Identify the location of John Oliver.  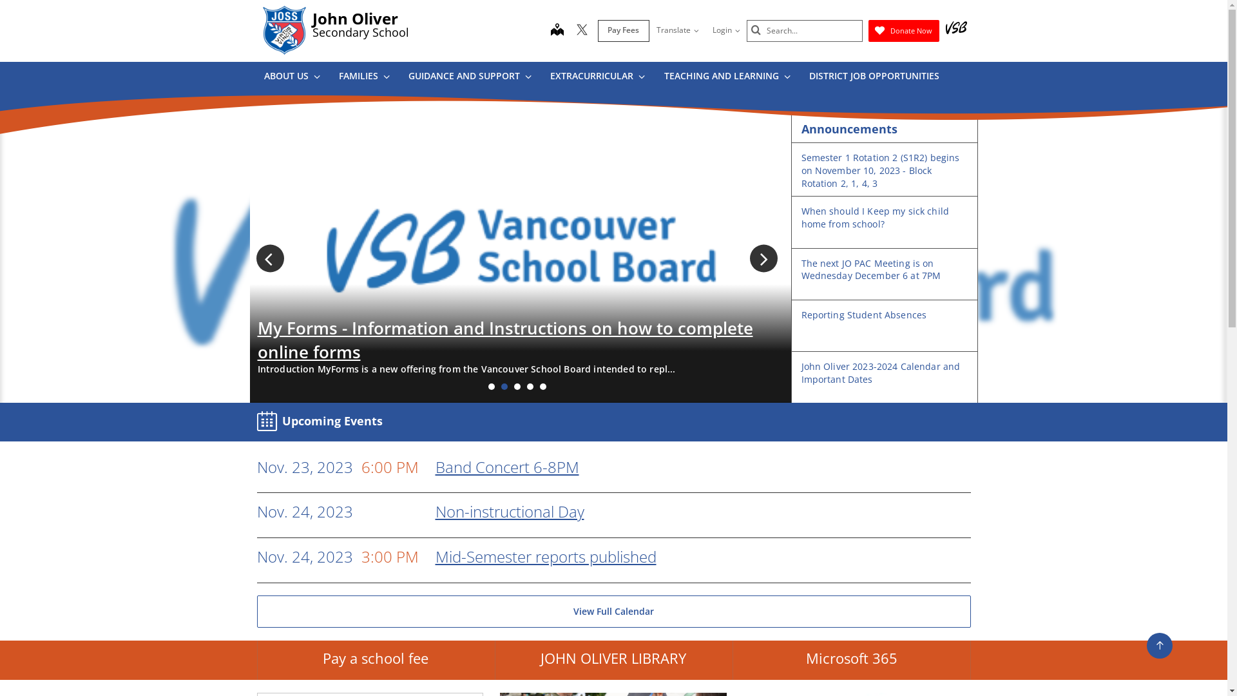
(354, 18).